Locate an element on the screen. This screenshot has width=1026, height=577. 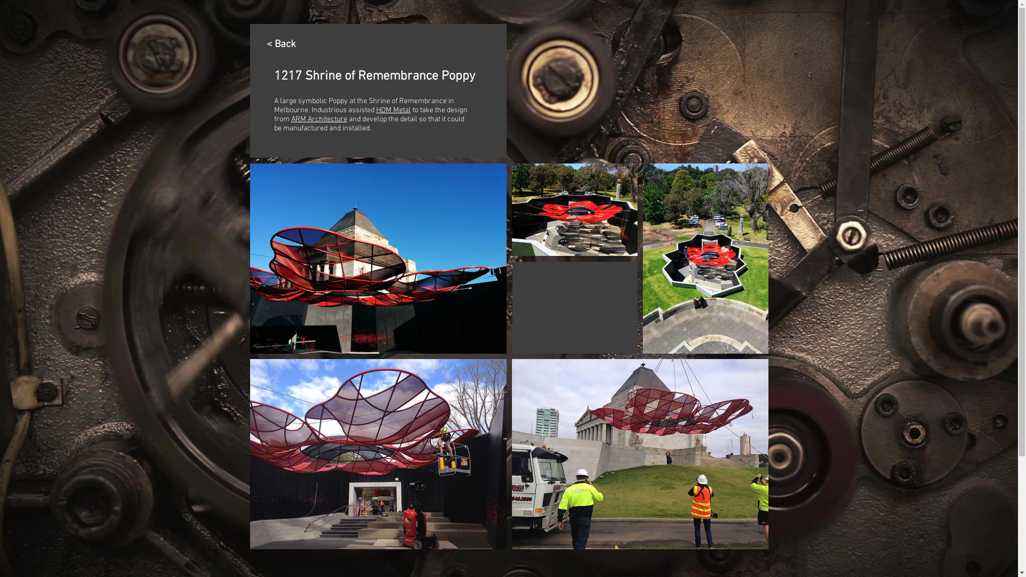
ARM Architecture is located at coordinates (318, 120).